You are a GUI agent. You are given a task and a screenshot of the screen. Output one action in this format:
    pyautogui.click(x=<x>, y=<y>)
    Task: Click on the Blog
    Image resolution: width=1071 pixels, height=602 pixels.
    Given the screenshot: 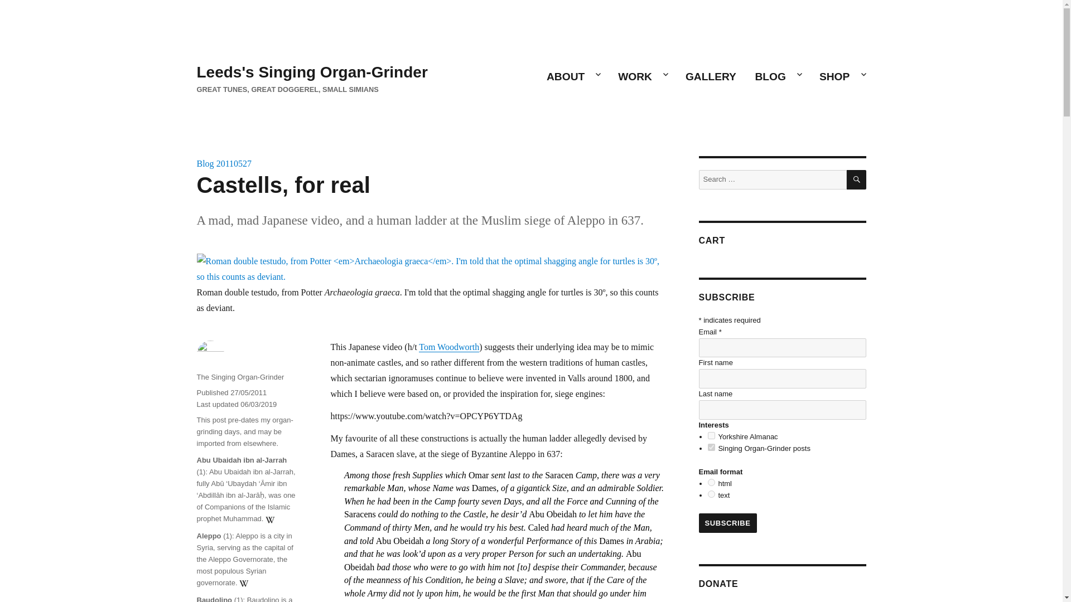 What is the action you would take?
    pyautogui.click(x=204, y=164)
    